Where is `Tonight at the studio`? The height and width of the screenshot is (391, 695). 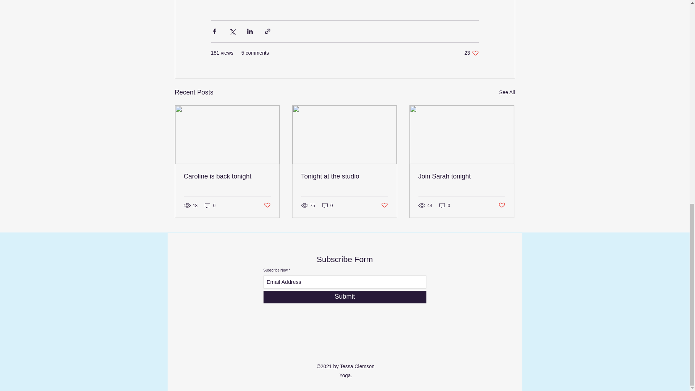
Tonight at the studio is located at coordinates (344, 176).